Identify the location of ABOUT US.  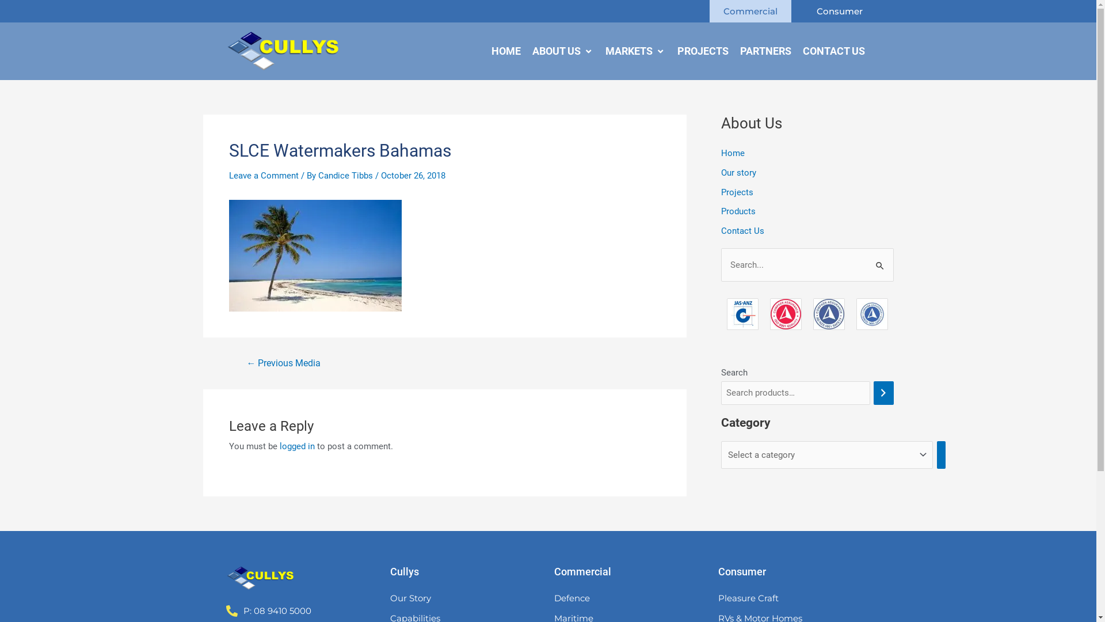
(556, 51).